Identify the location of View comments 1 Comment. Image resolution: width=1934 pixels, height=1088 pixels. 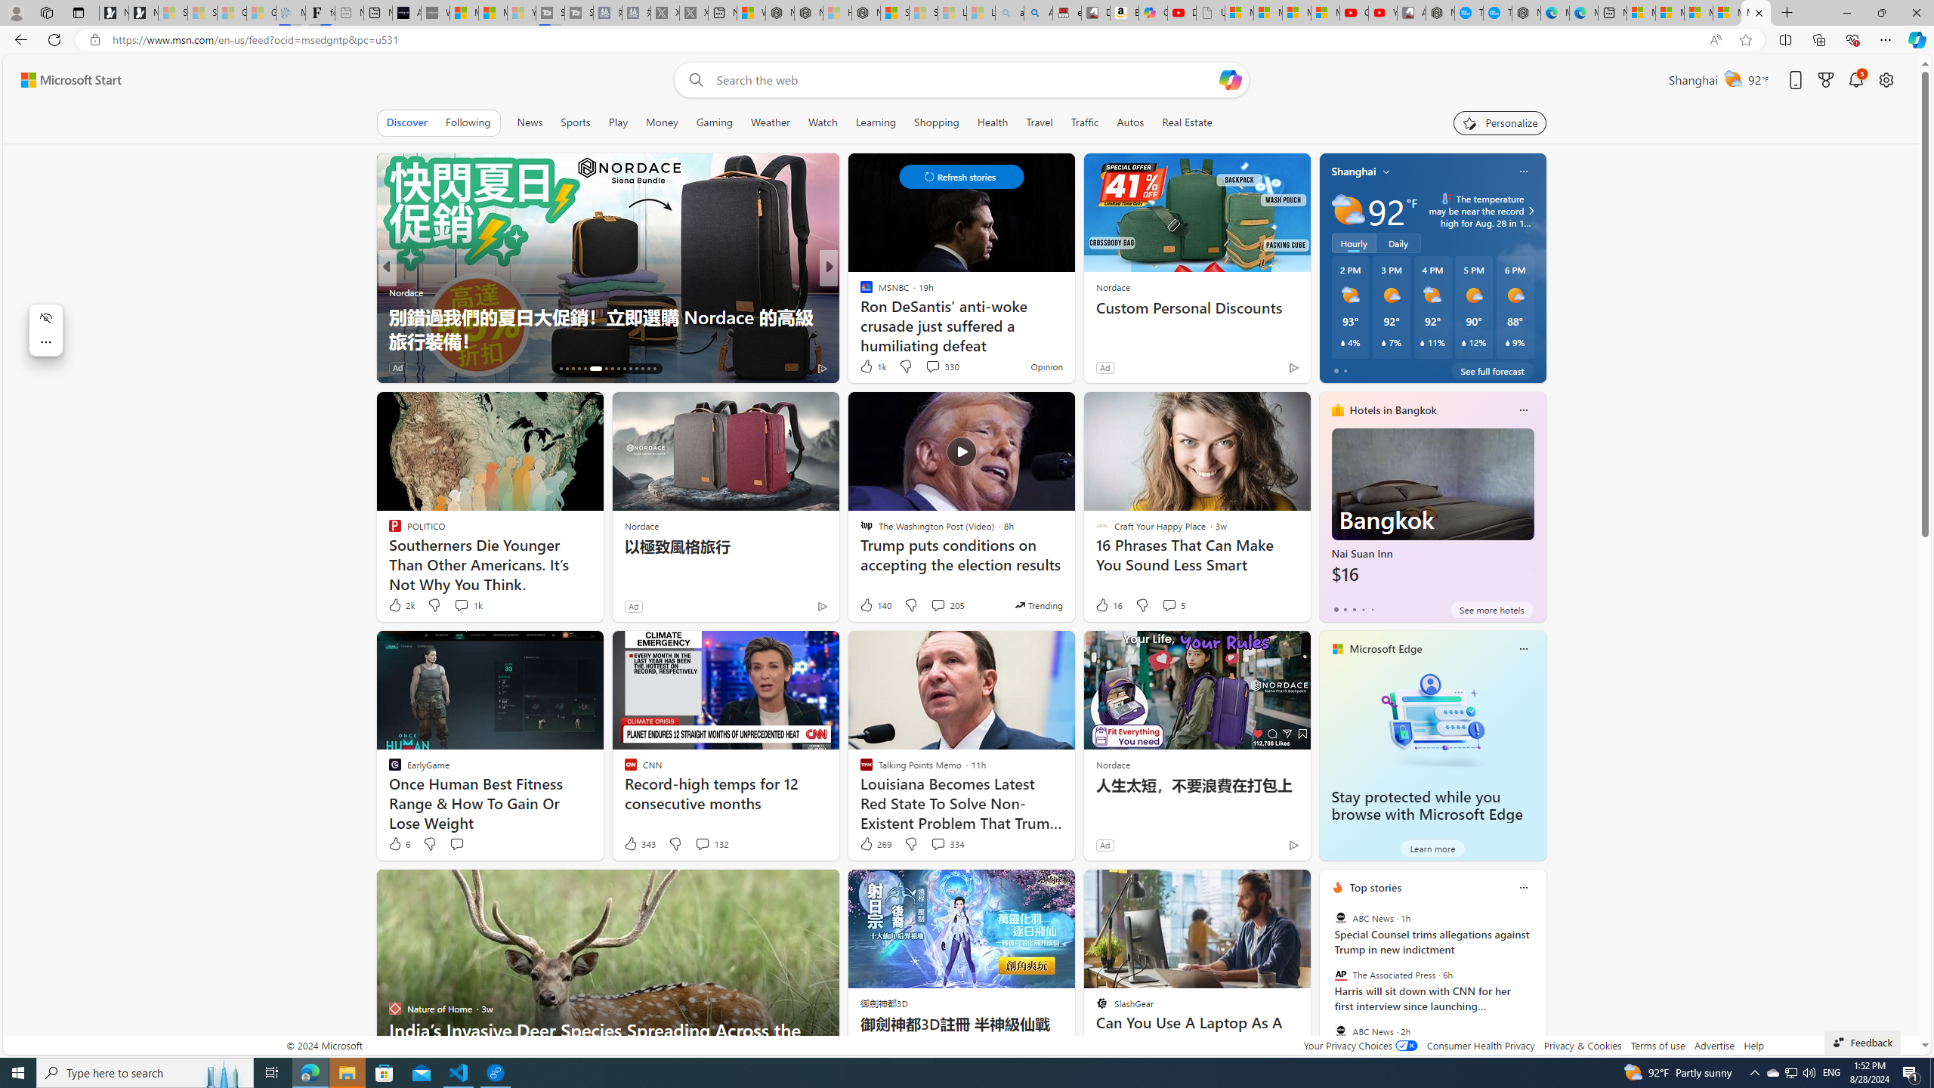
(928, 367).